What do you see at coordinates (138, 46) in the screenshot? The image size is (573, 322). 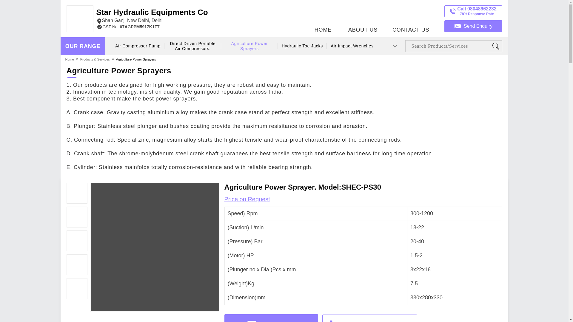 I see `Air Compressor Pump` at bounding box center [138, 46].